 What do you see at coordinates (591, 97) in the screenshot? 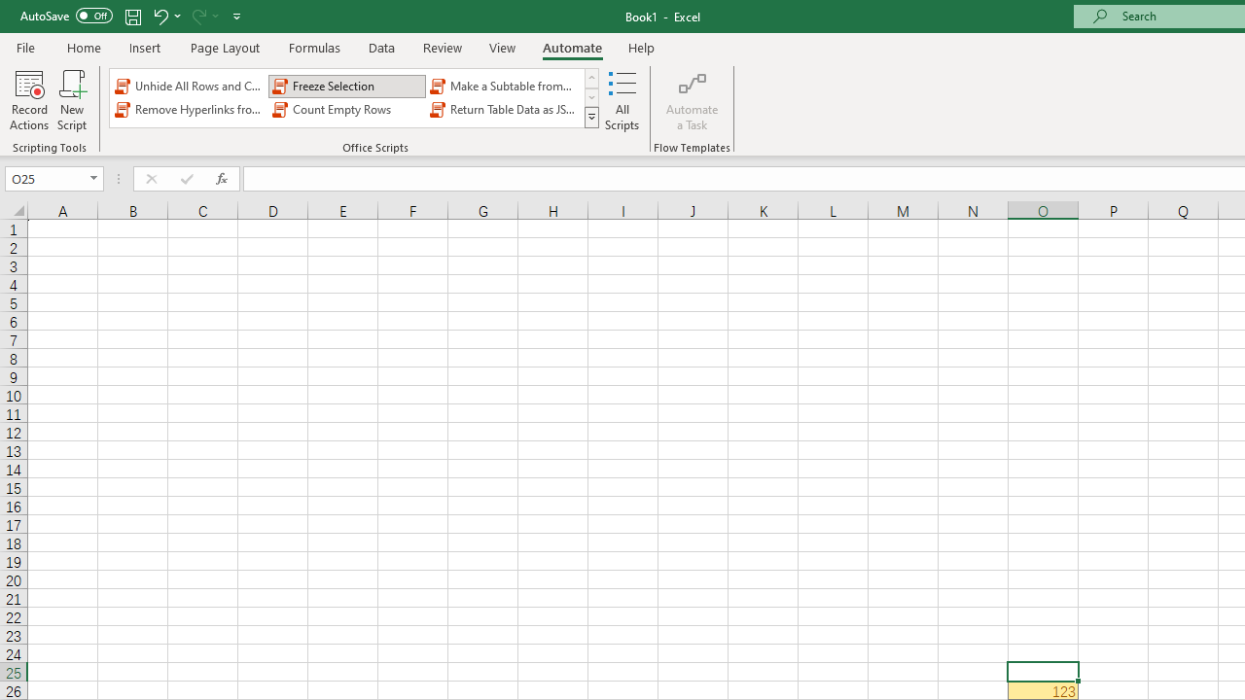
I see `Row Down` at bounding box center [591, 97].